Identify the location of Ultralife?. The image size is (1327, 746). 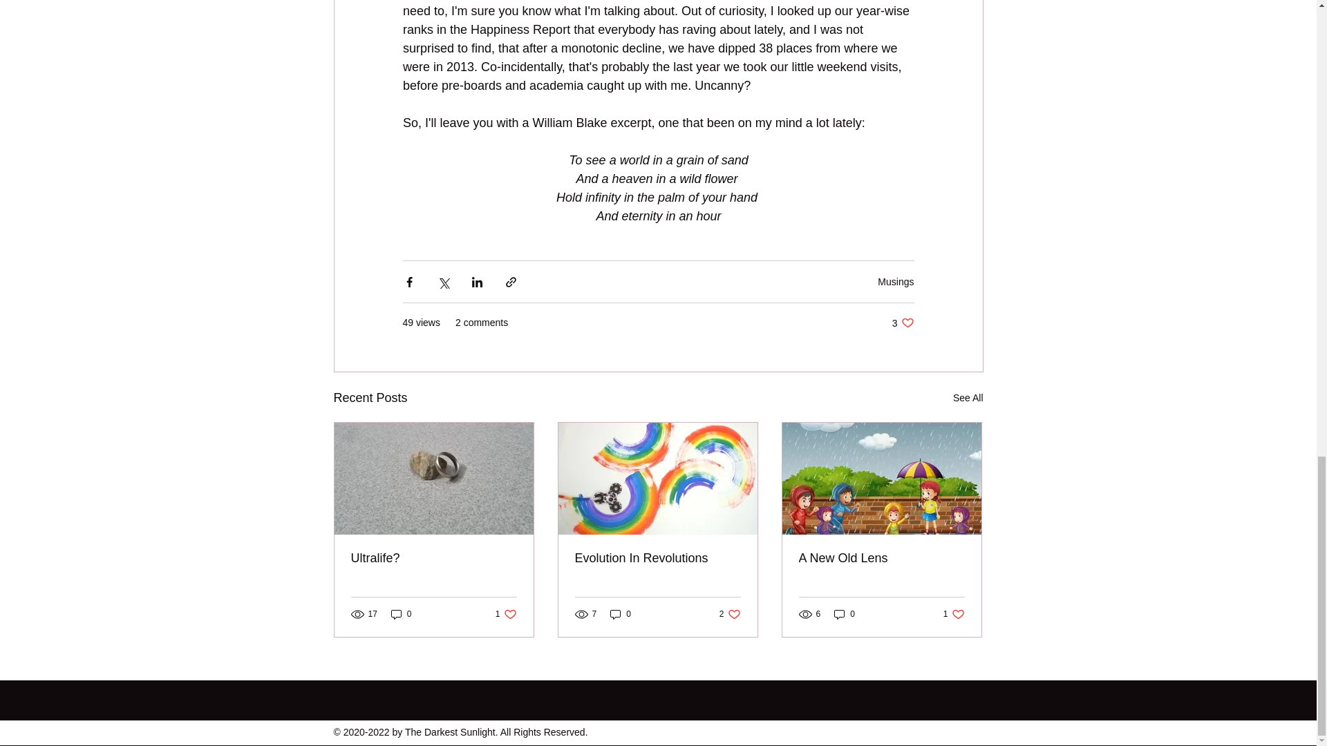
(954, 613).